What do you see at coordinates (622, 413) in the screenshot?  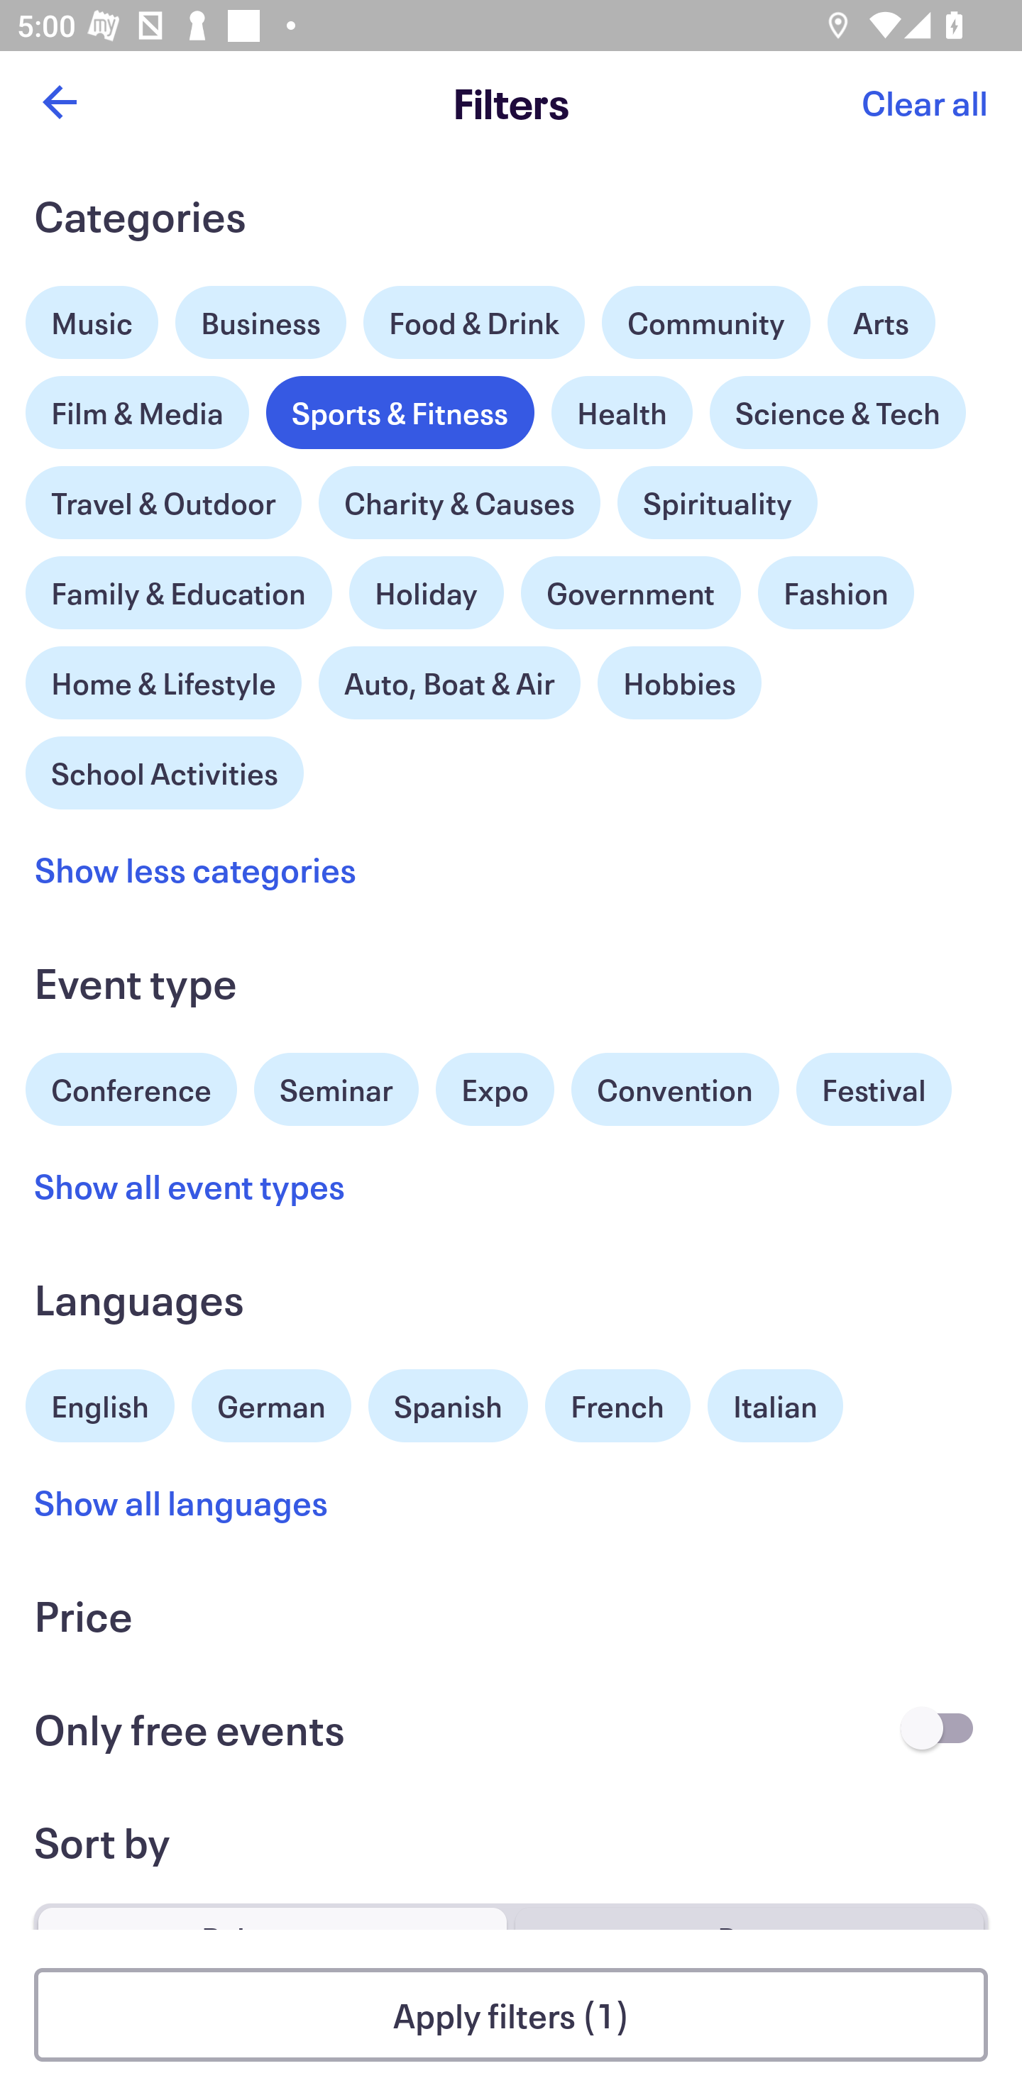 I see `Health` at bounding box center [622, 413].